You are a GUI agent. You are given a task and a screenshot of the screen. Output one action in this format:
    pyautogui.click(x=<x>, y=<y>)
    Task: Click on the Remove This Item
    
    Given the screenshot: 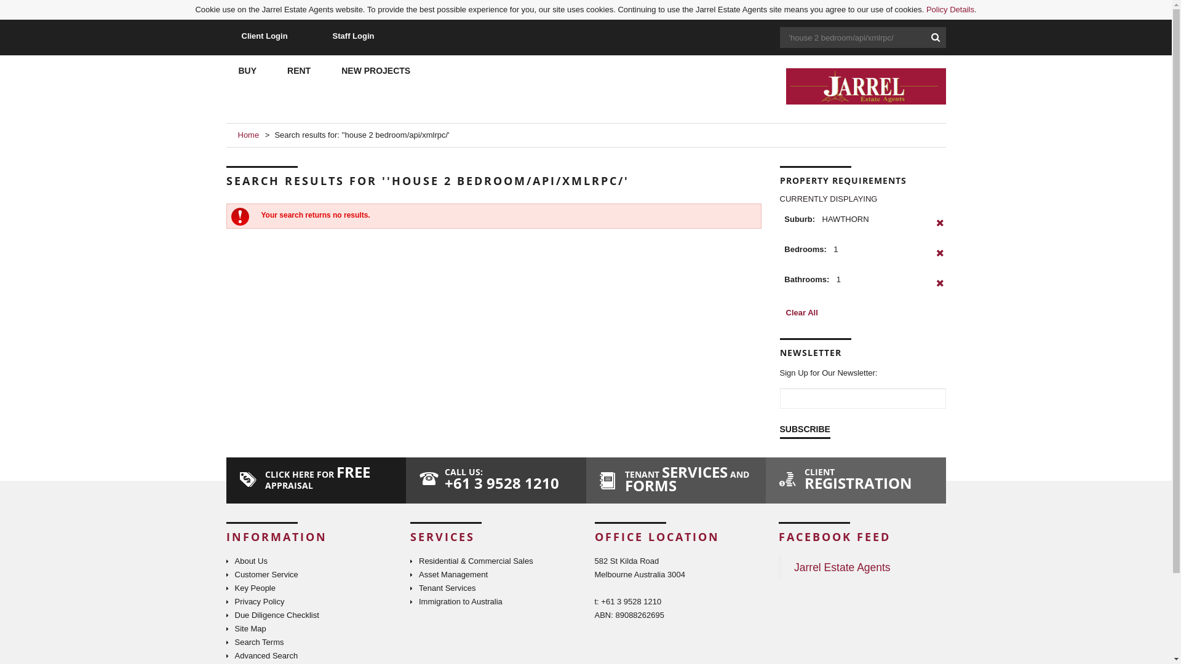 What is the action you would take?
    pyautogui.click(x=940, y=229)
    